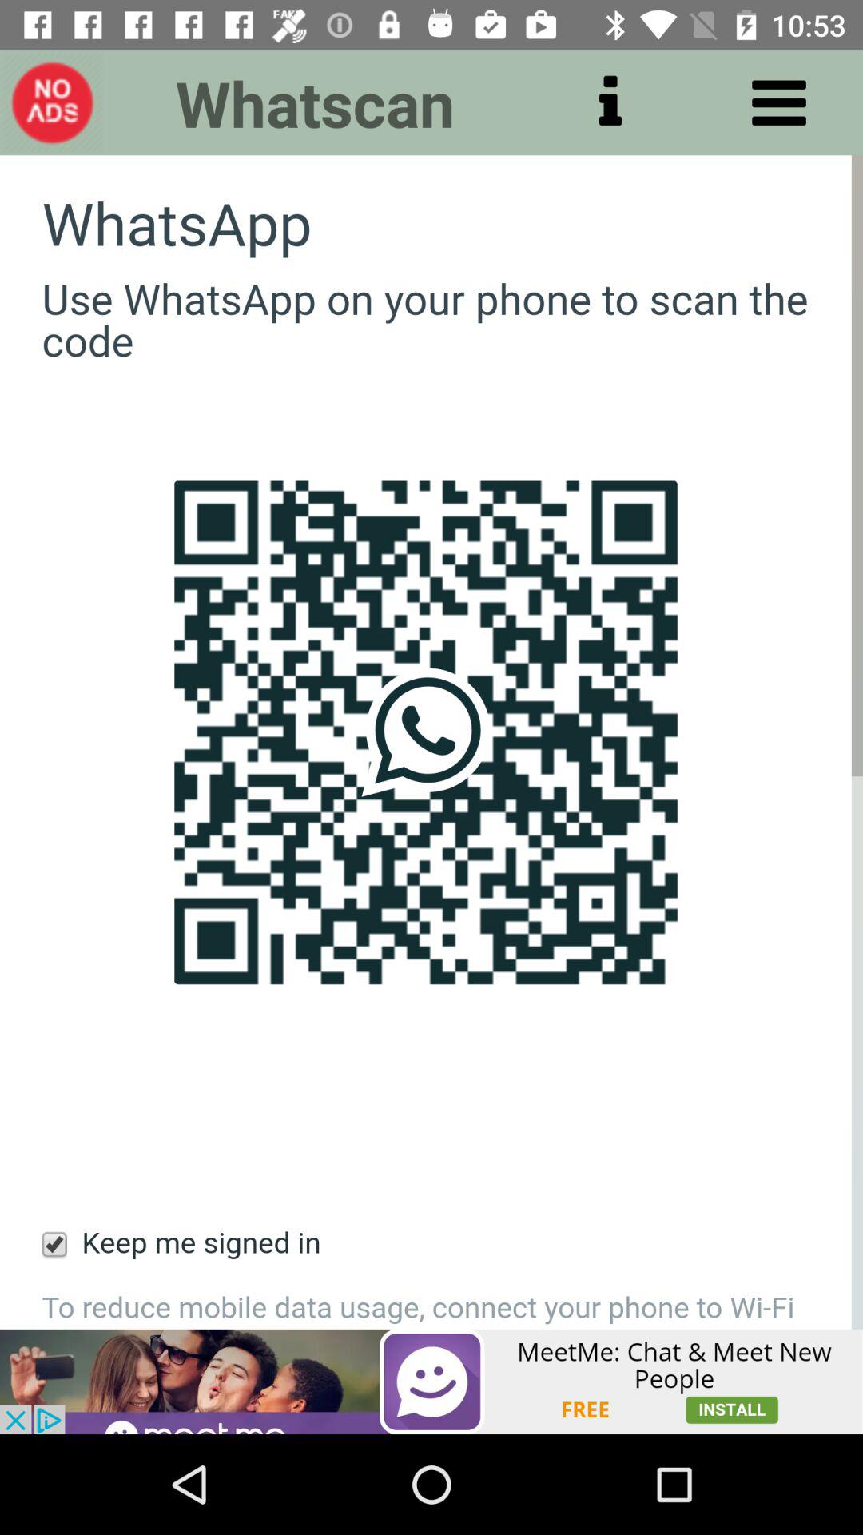  Describe the element at coordinates (431, 742) in the screenshot. I see `whatsapp scan` at that location.